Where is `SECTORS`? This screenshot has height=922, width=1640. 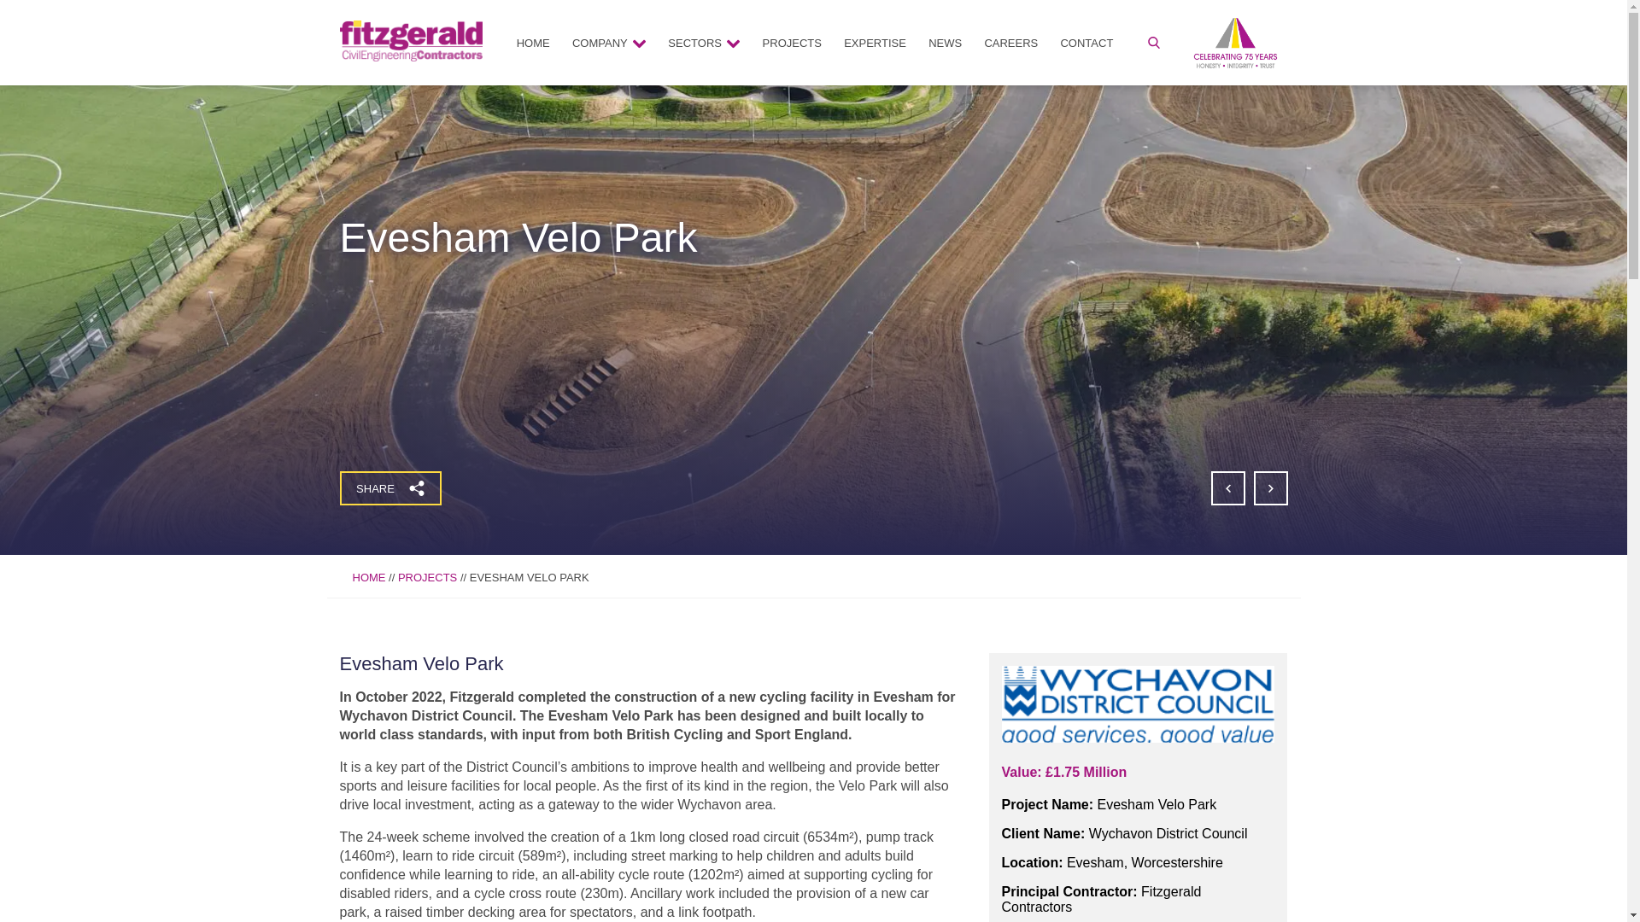 SECTORS is located at coordinates (704, 43).